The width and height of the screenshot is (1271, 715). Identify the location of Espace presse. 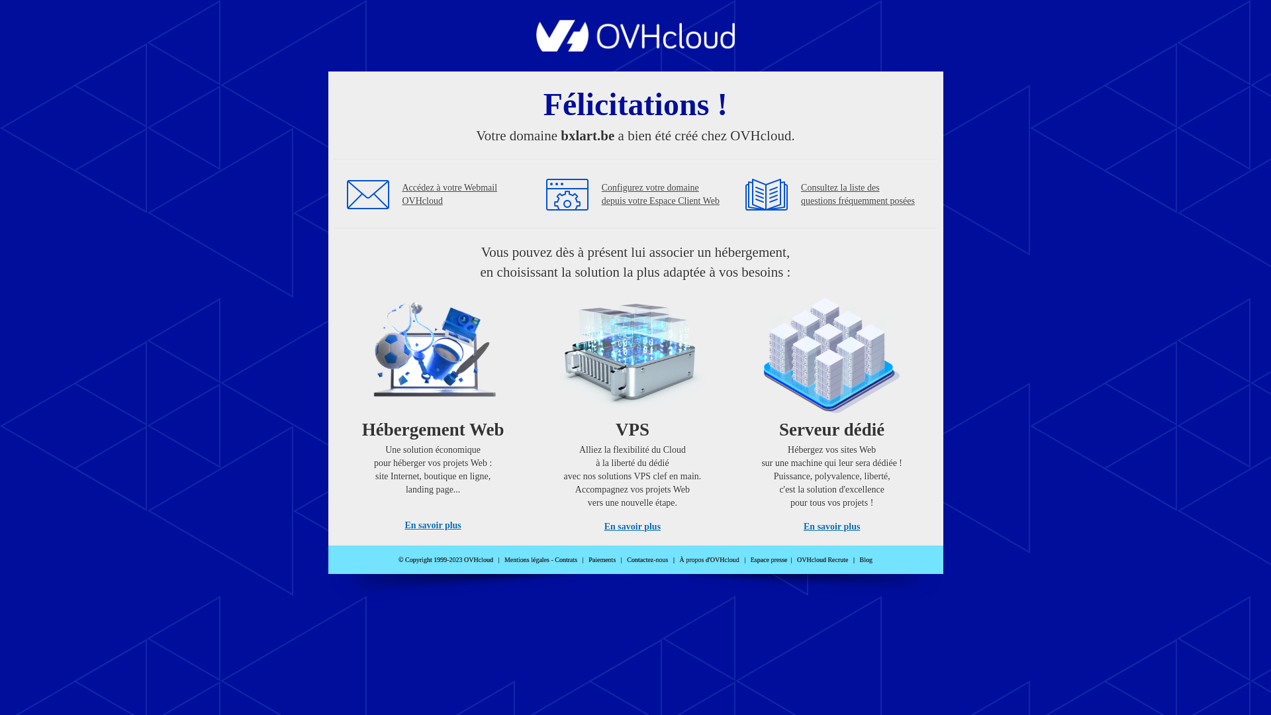
(769, 560).